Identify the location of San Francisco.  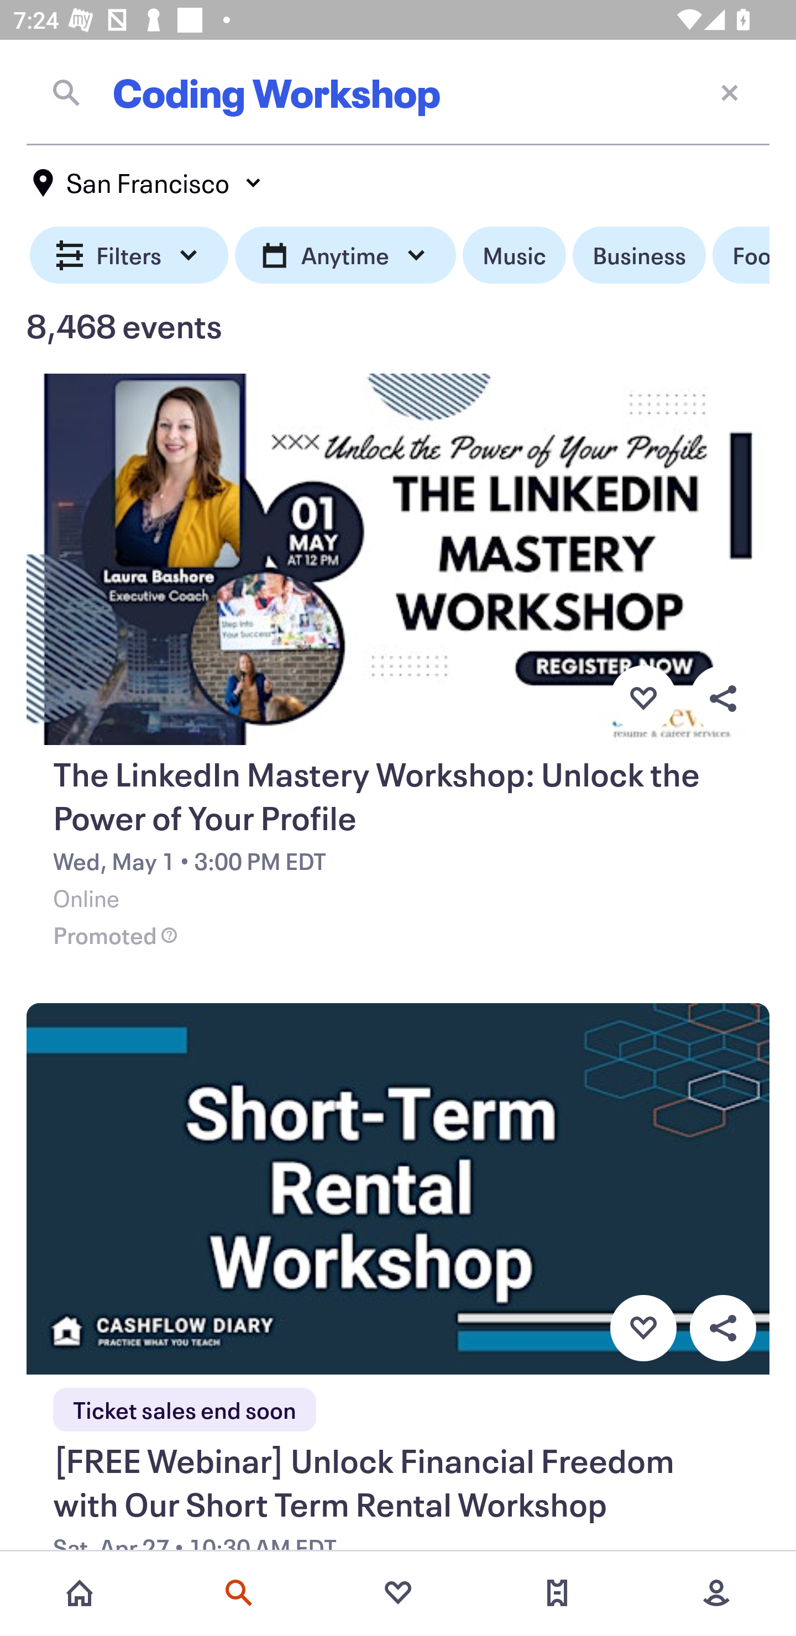
(148, 183).